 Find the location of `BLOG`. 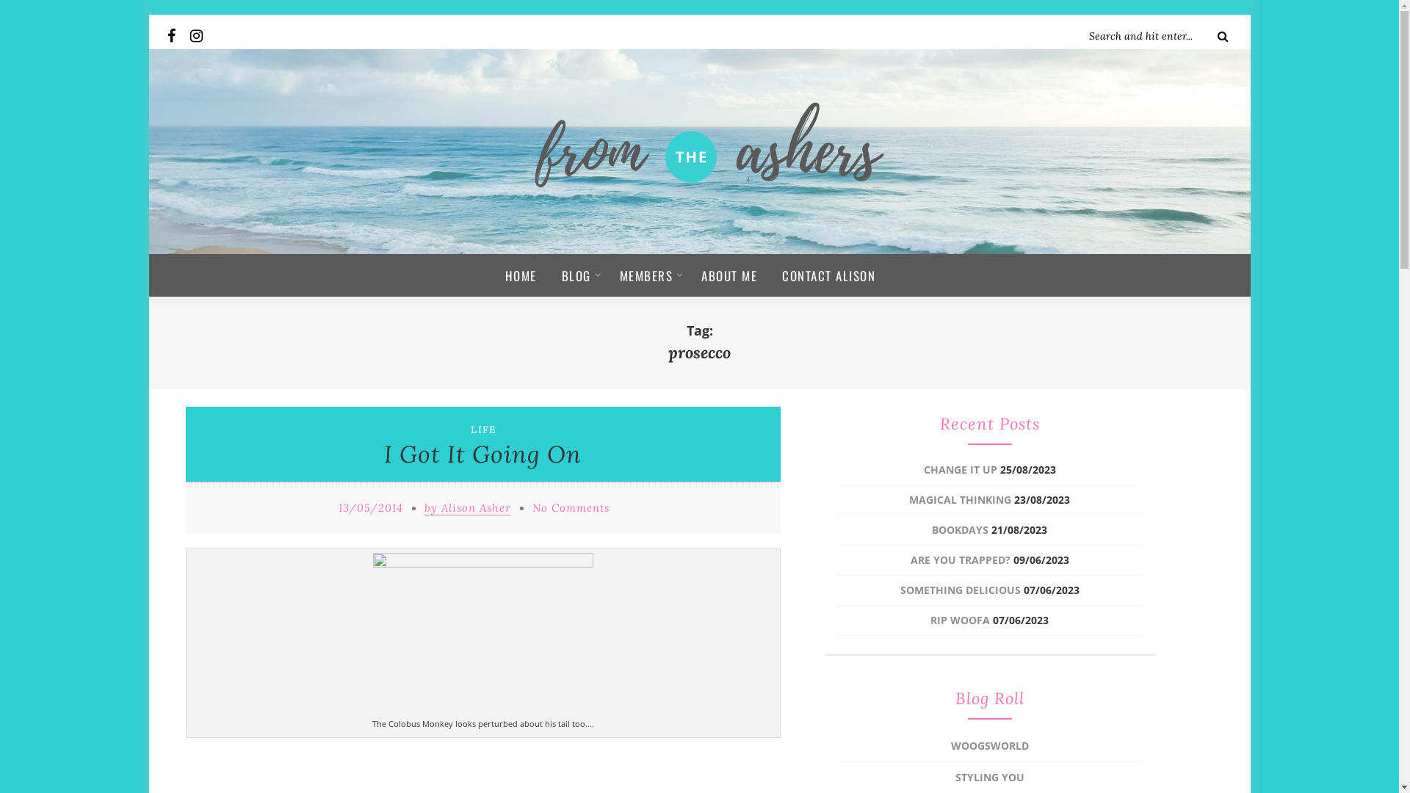

BLOG is located at coordinates (579, 272).